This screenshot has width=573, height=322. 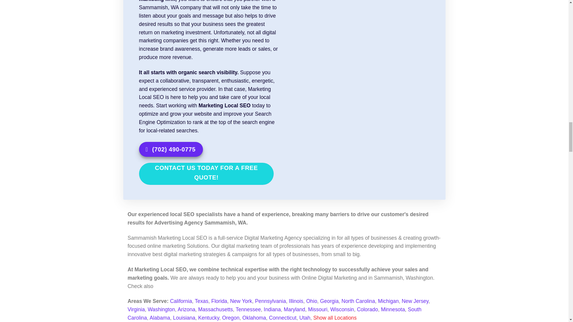 I want to click on Pennsylvania, so click(x=270, y=301).